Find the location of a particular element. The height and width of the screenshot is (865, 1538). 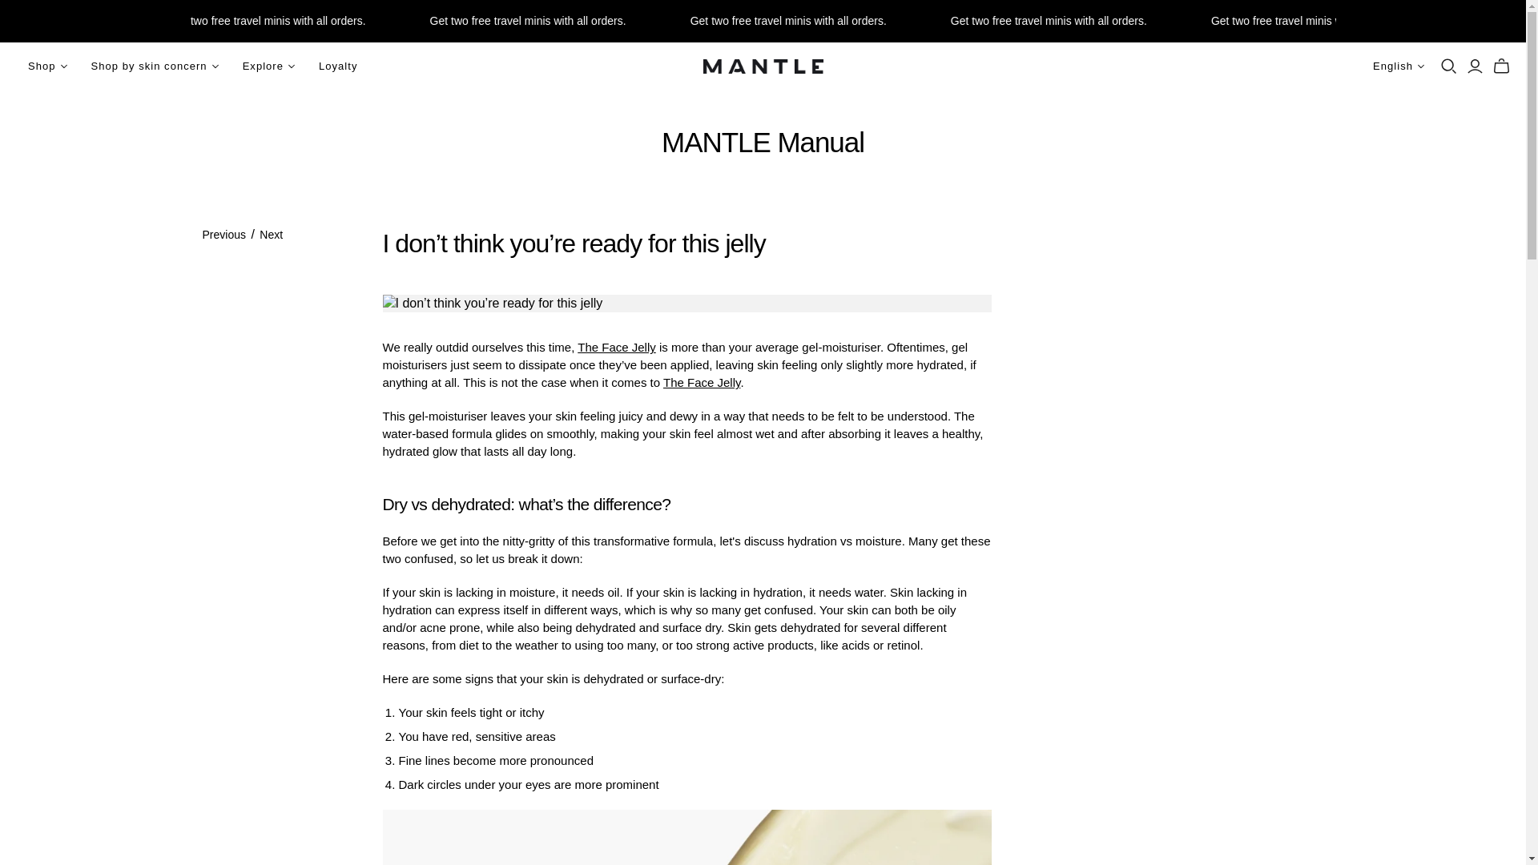

The Face Jelly is located at coordinates (617, 347).